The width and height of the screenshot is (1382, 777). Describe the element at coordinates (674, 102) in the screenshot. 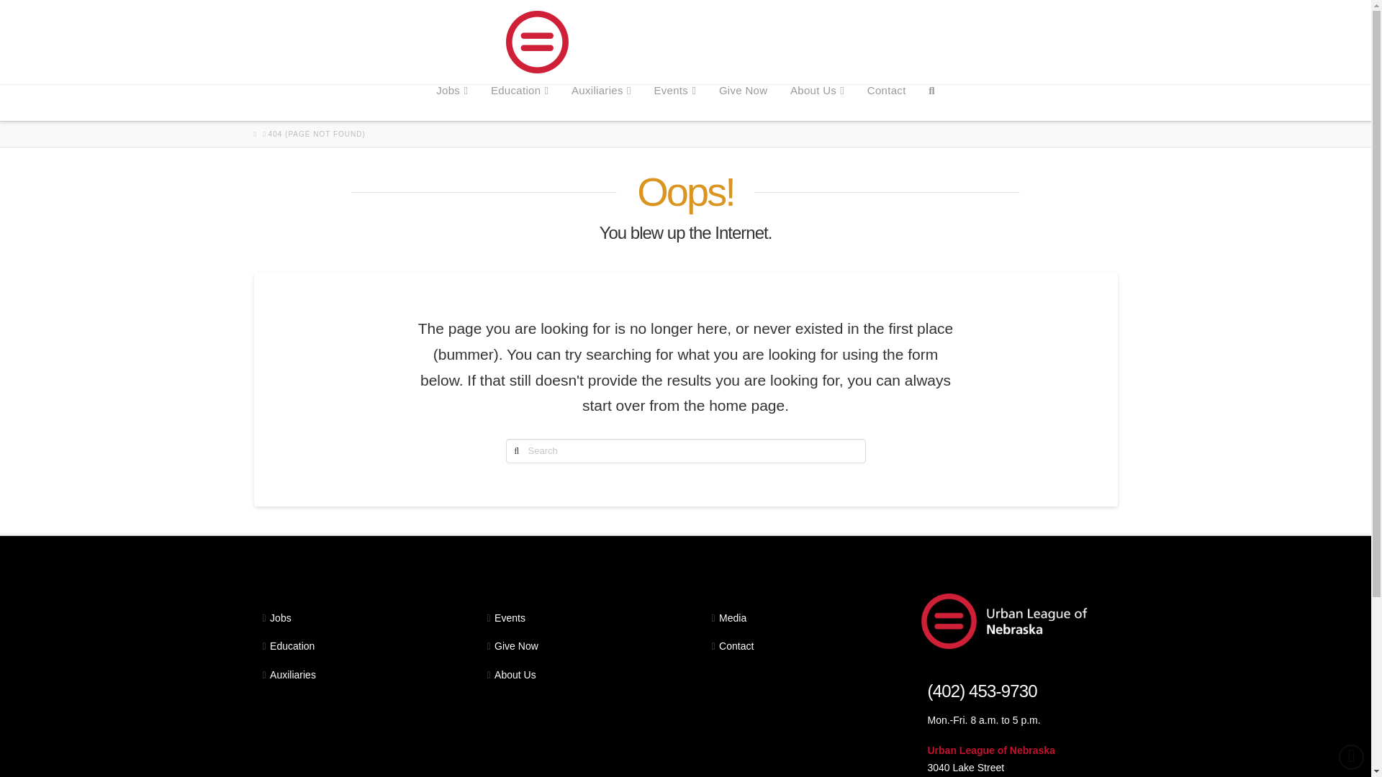

I see `Events` at that location.